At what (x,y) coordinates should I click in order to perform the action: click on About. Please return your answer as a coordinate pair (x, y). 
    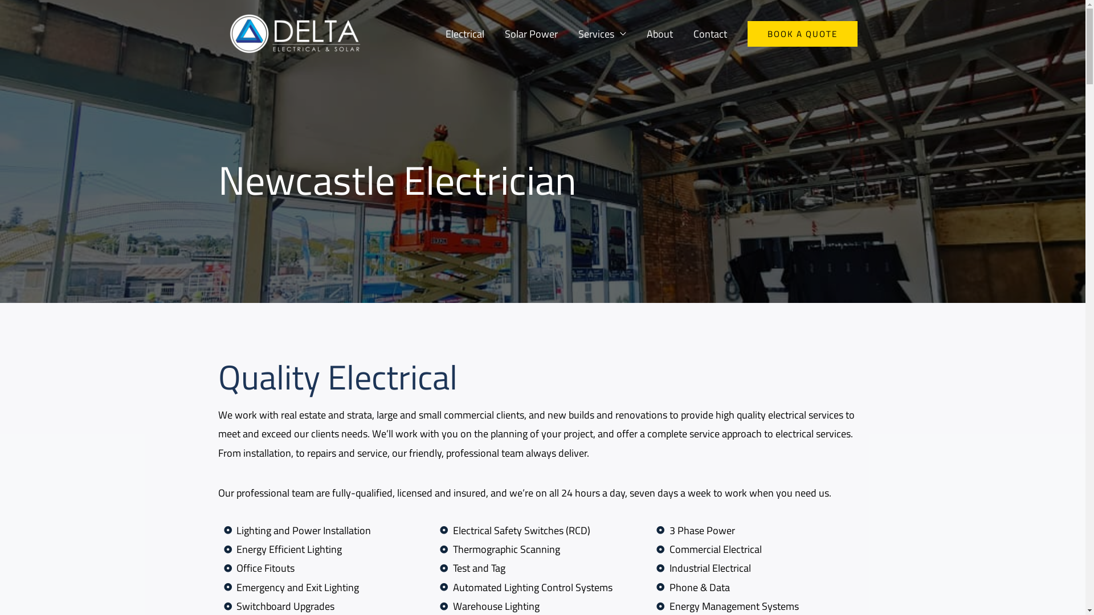
    Looking at the image, I should click on (659, 34).